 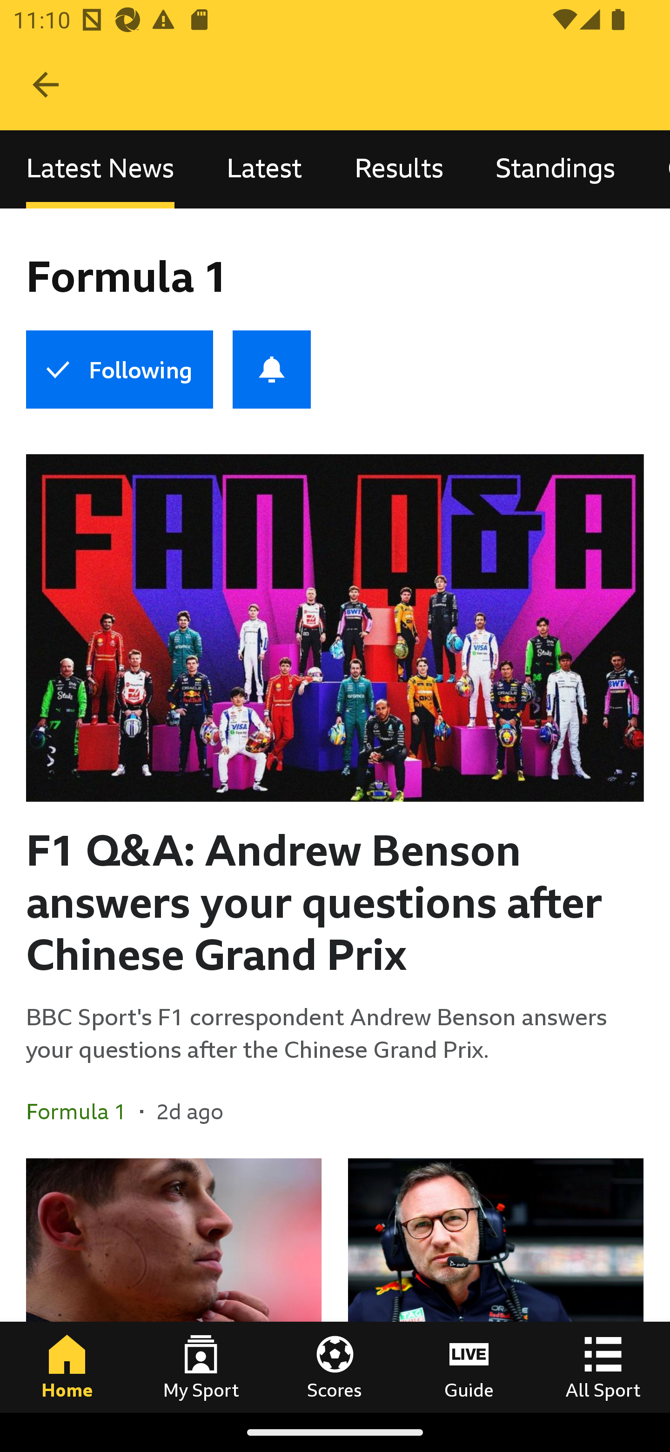 What do you see at coordinates (100, 169) in the screenshot?
I see `Latest News, selected Latest News` at bounding box center [100, 169].